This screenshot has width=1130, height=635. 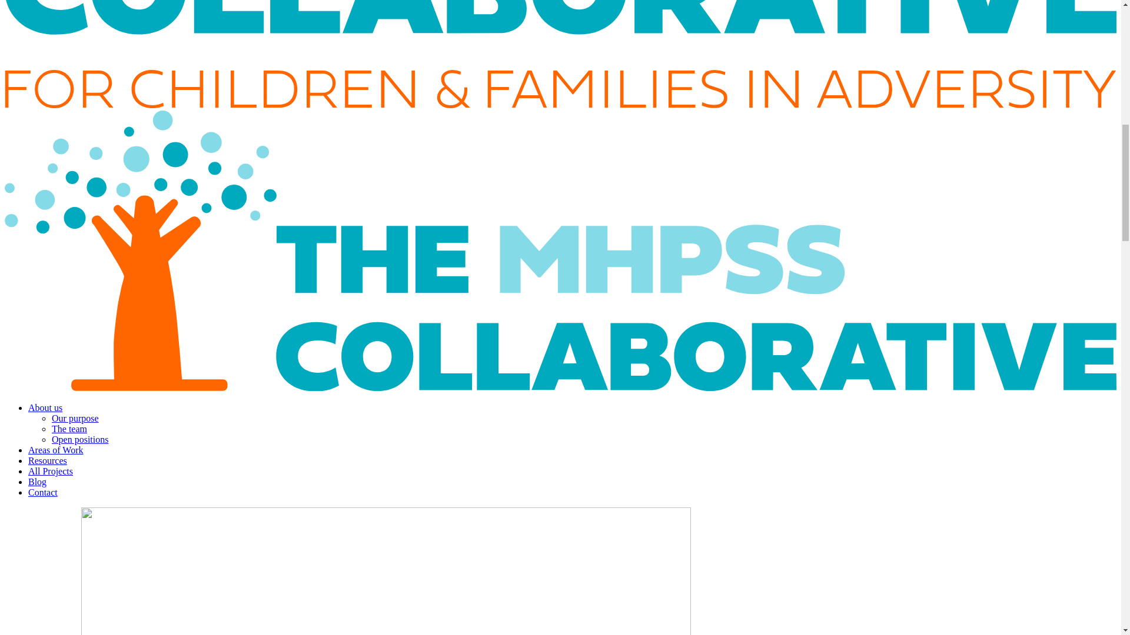 What do you see at coordinates (45, 407) in the screenshot?
I see `About us` at bounding box center [45, 407].